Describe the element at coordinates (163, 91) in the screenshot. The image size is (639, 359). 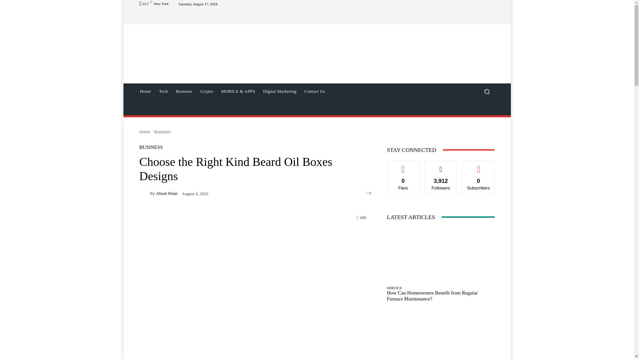
I see `Tech` at that location.